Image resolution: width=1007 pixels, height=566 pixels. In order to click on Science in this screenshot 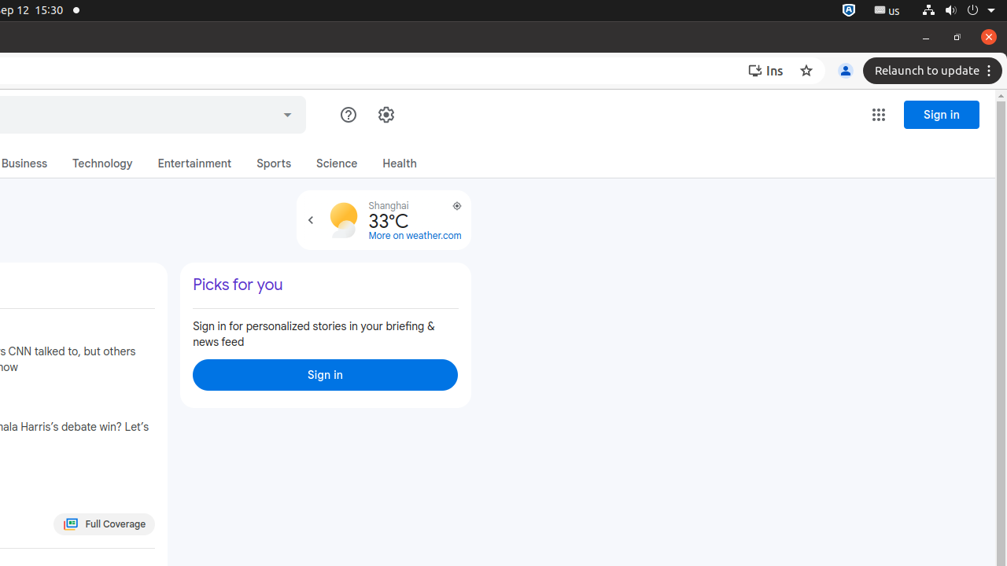, I will do `click(337, 164)`.